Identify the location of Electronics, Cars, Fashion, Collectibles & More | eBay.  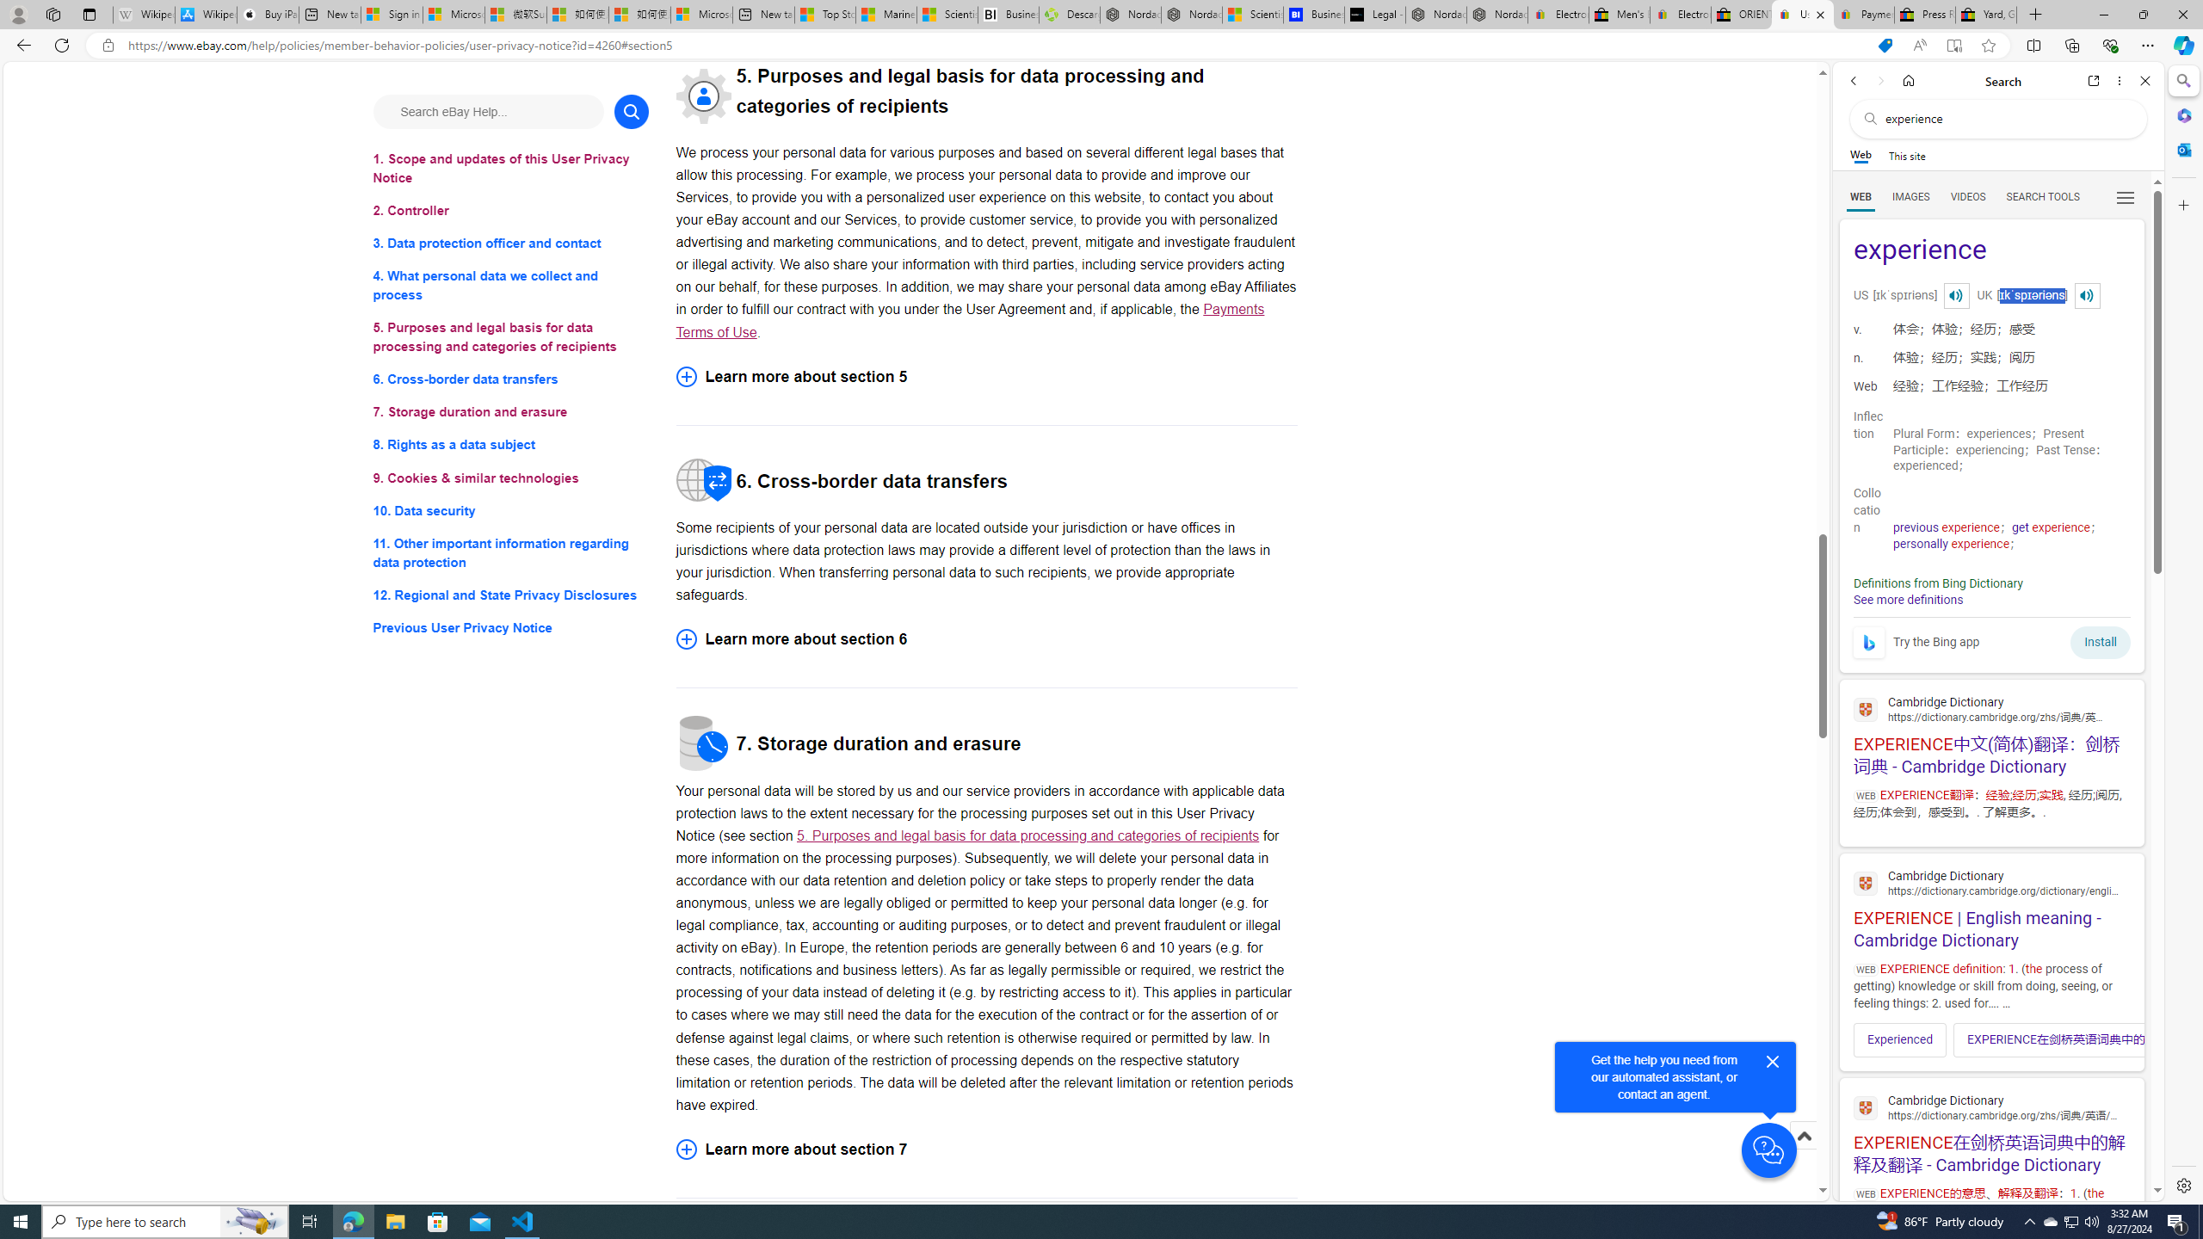
(1680, 15).